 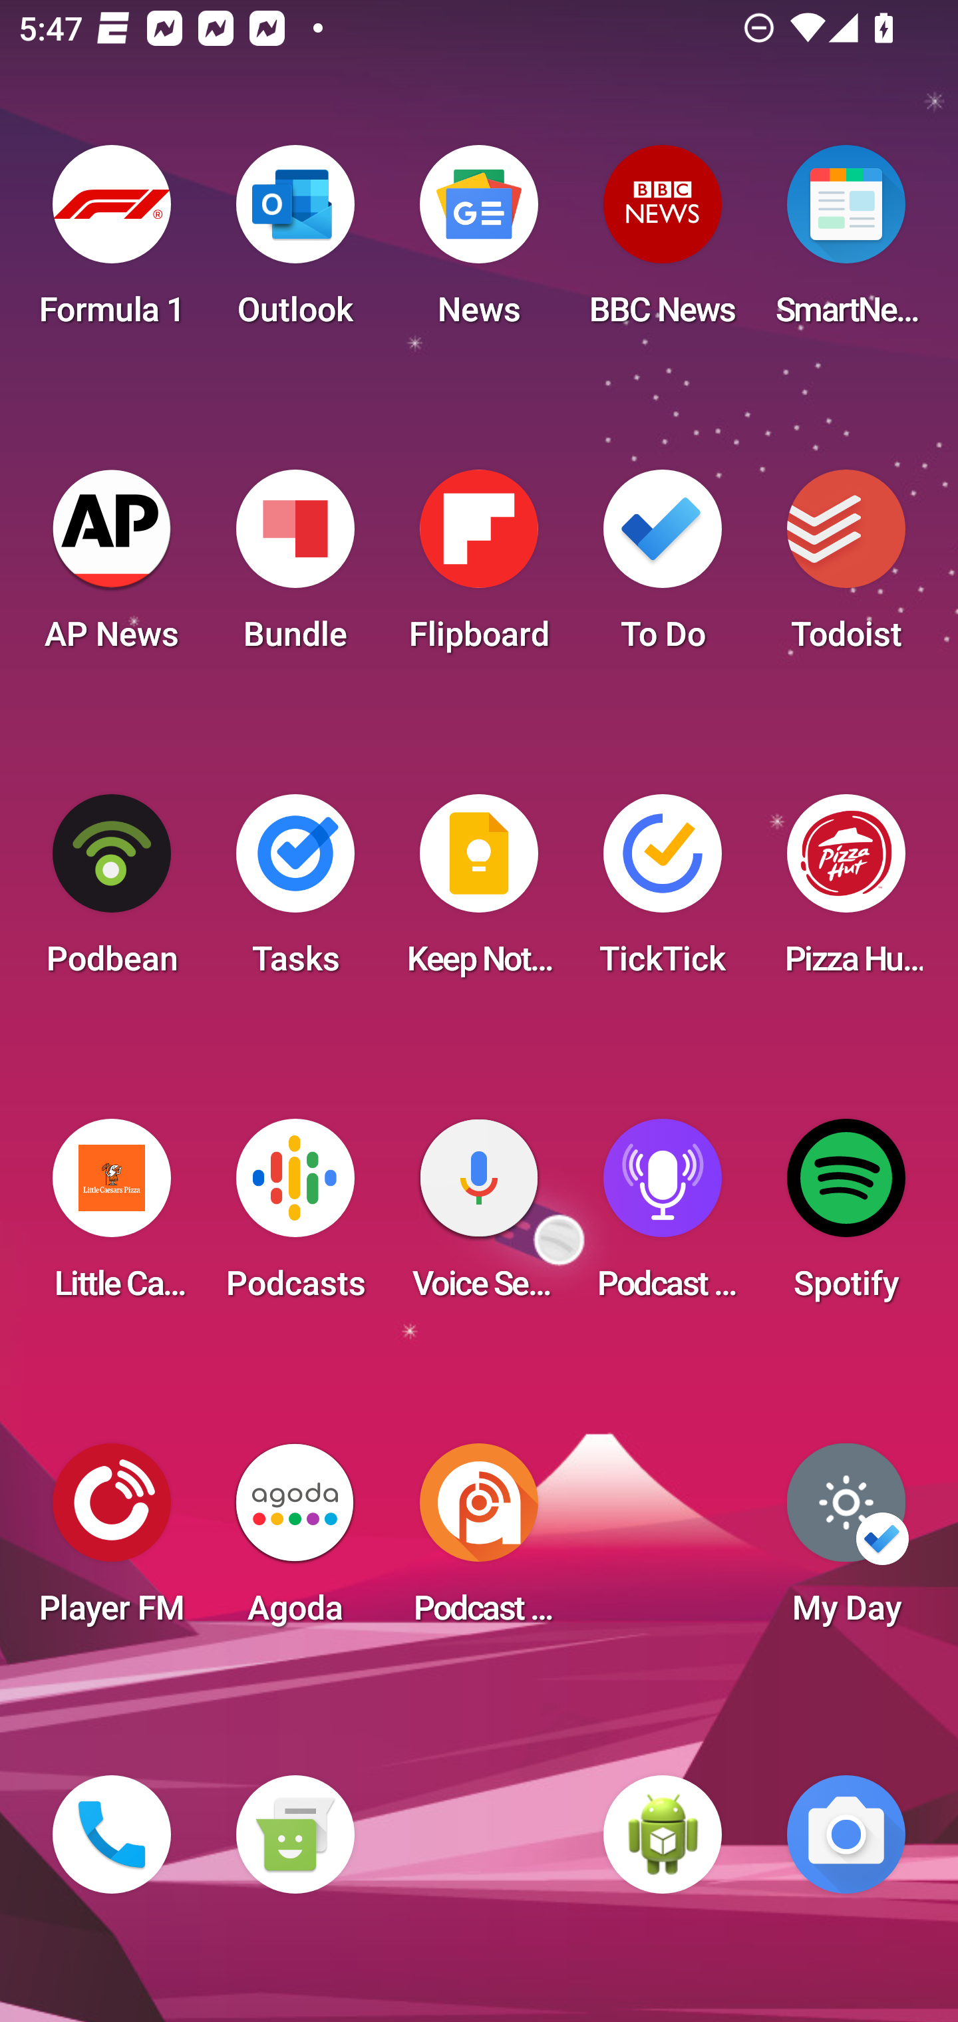 I want to click on TickTick, so click(x=663, y=893).